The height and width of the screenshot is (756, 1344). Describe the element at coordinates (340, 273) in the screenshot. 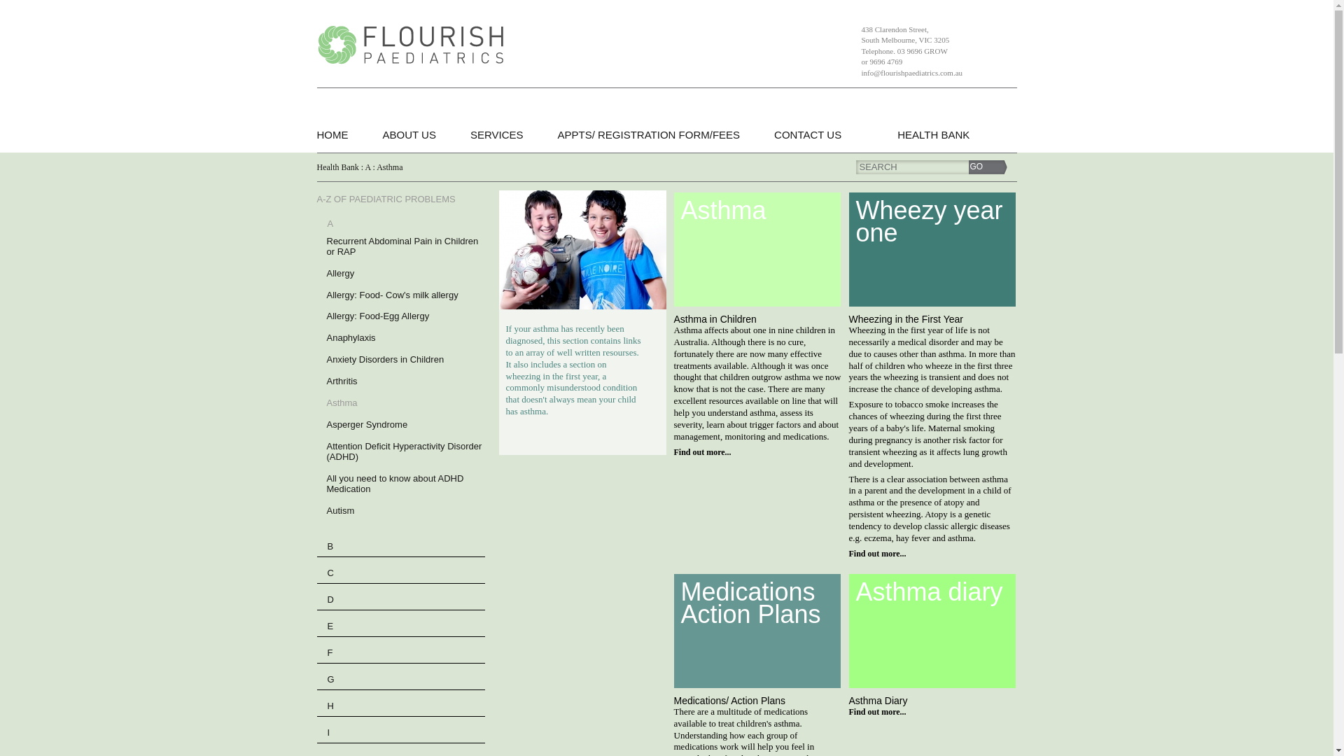

I see `Allergy` at that location.